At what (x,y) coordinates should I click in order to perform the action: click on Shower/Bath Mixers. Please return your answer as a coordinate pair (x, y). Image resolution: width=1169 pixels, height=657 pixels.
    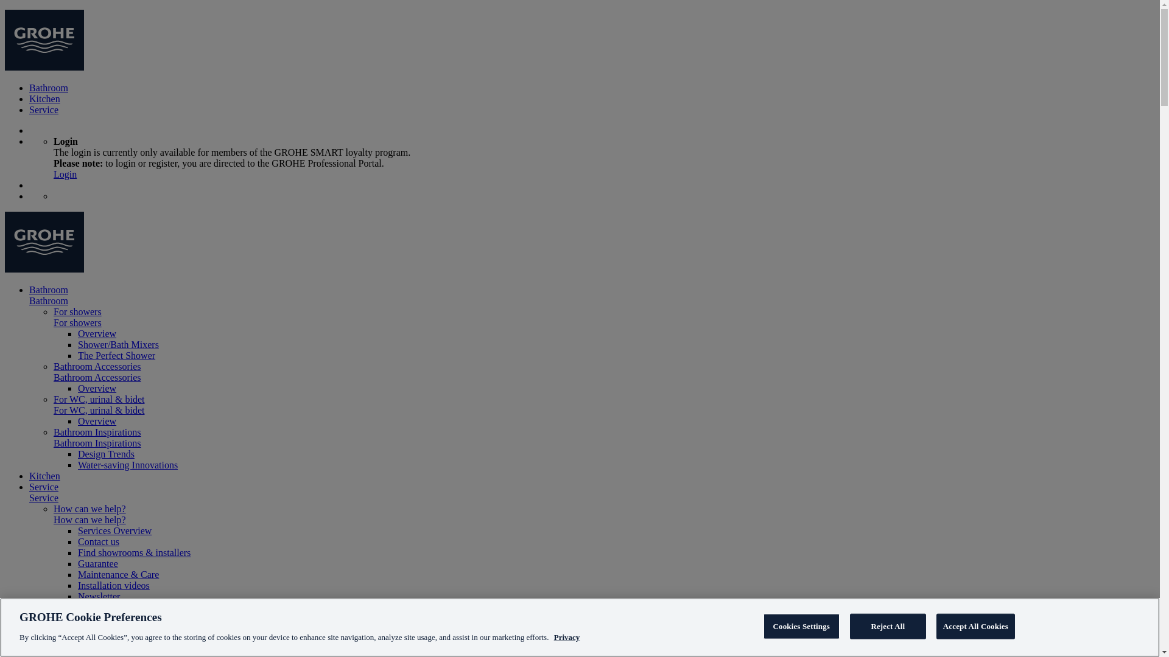
    Looking at the image, I should click on (118, 344).